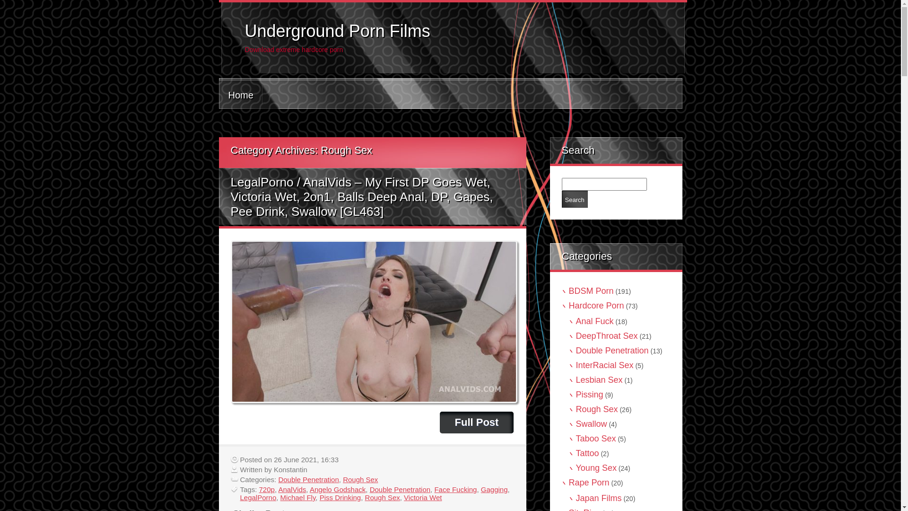 The image size is (908, 511). I want to click on Piss Drinking, so click(340, 498).